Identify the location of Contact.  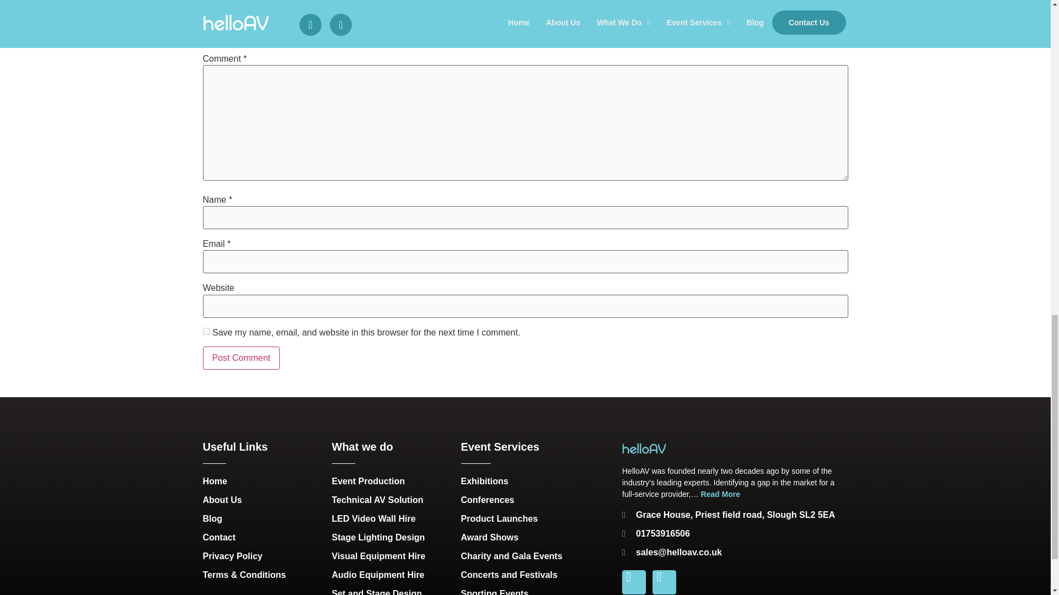
(261, 538).